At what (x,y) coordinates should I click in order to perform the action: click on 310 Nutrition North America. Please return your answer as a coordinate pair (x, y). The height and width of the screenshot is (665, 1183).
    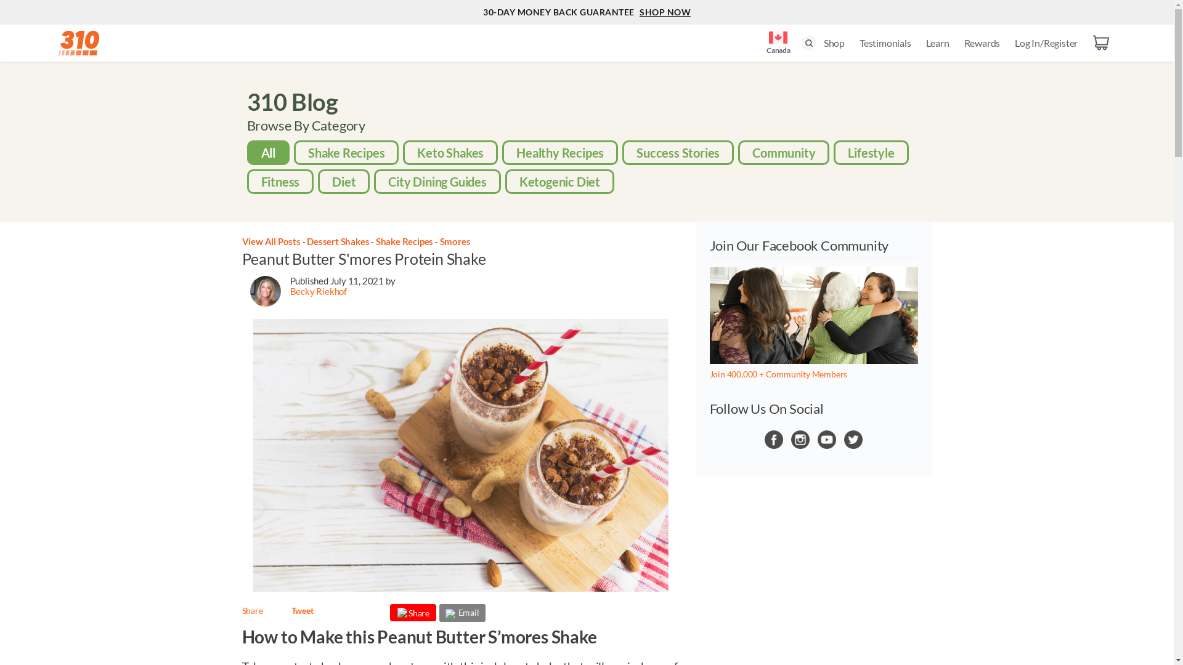
    Looking at the image, I should click on (79, 43).